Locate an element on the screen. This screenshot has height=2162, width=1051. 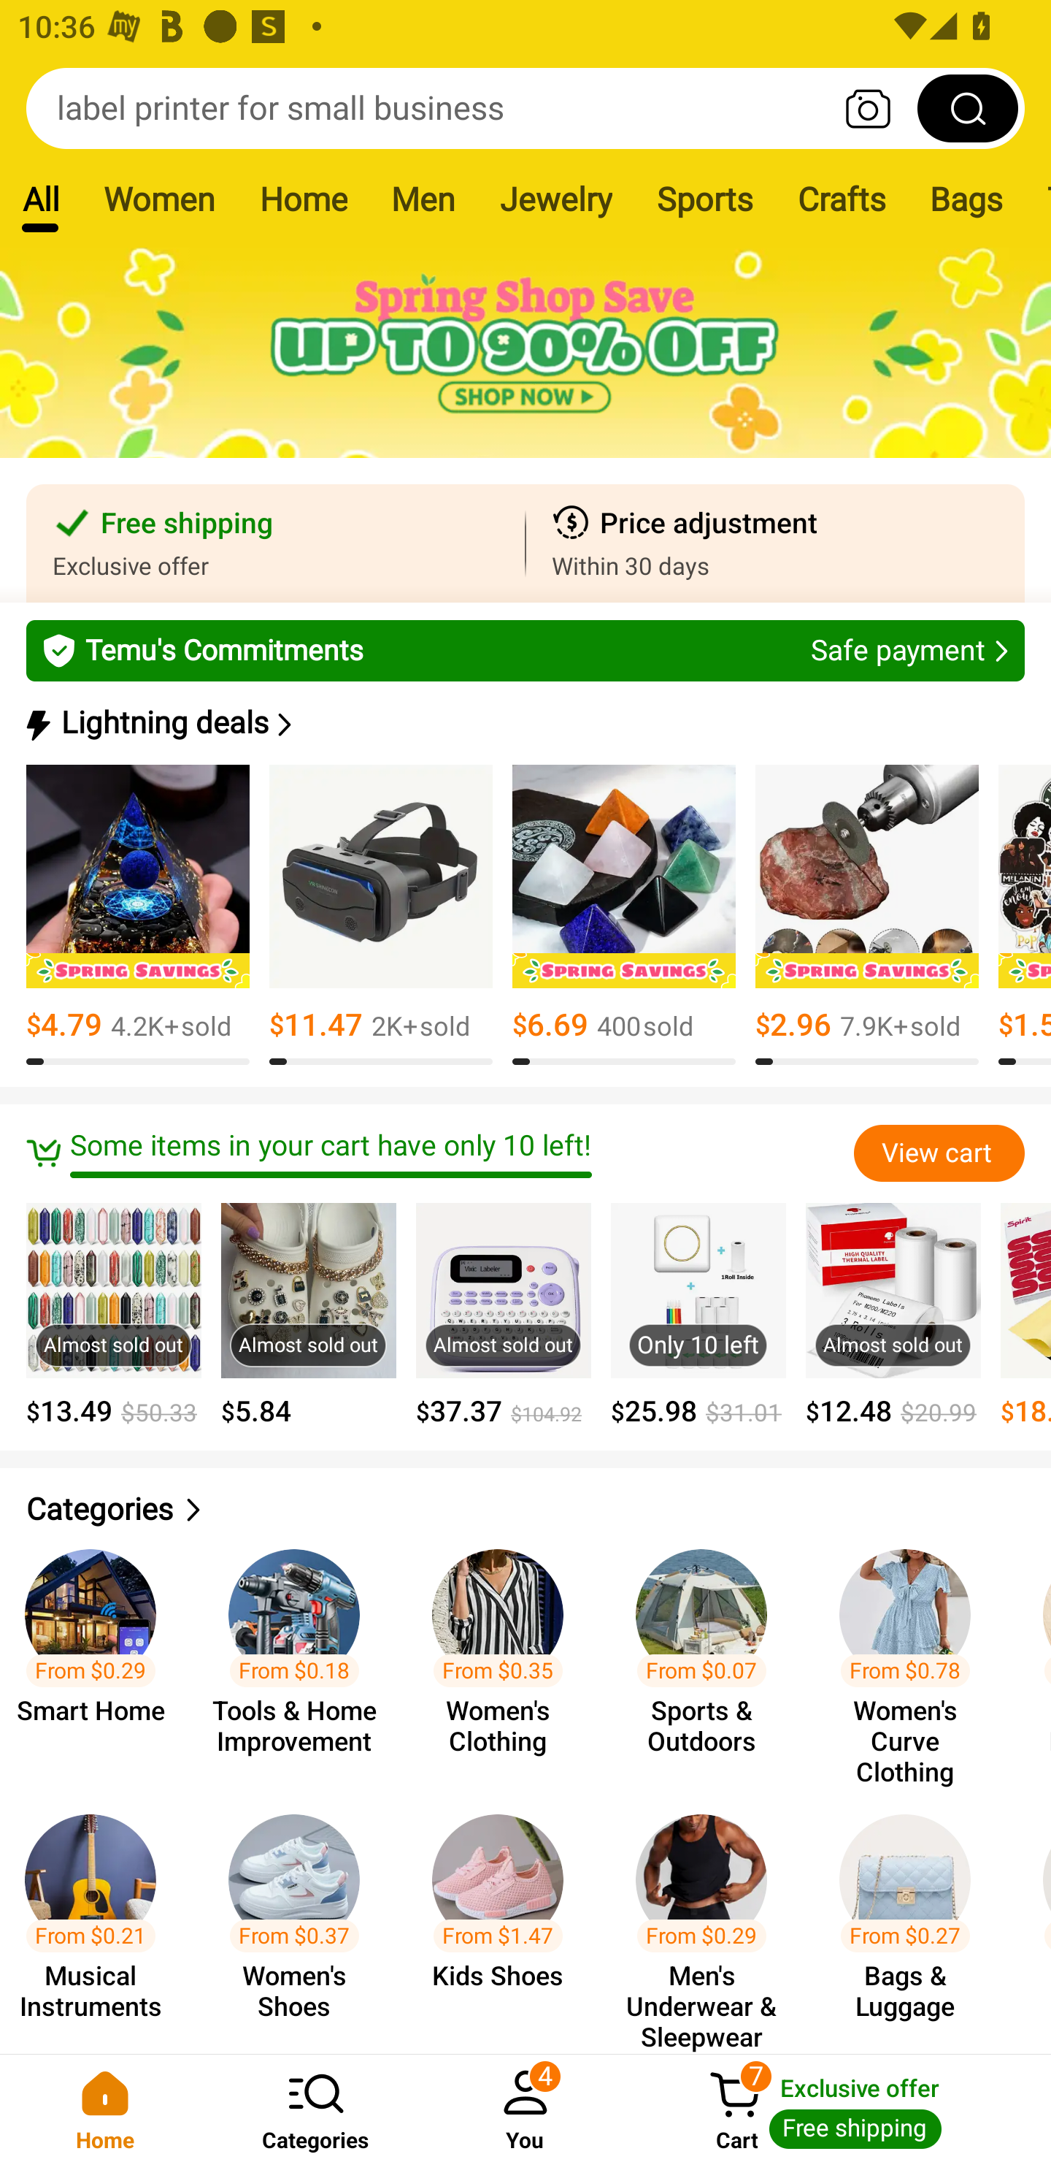
Categories is located at coordinates (525, 1510).